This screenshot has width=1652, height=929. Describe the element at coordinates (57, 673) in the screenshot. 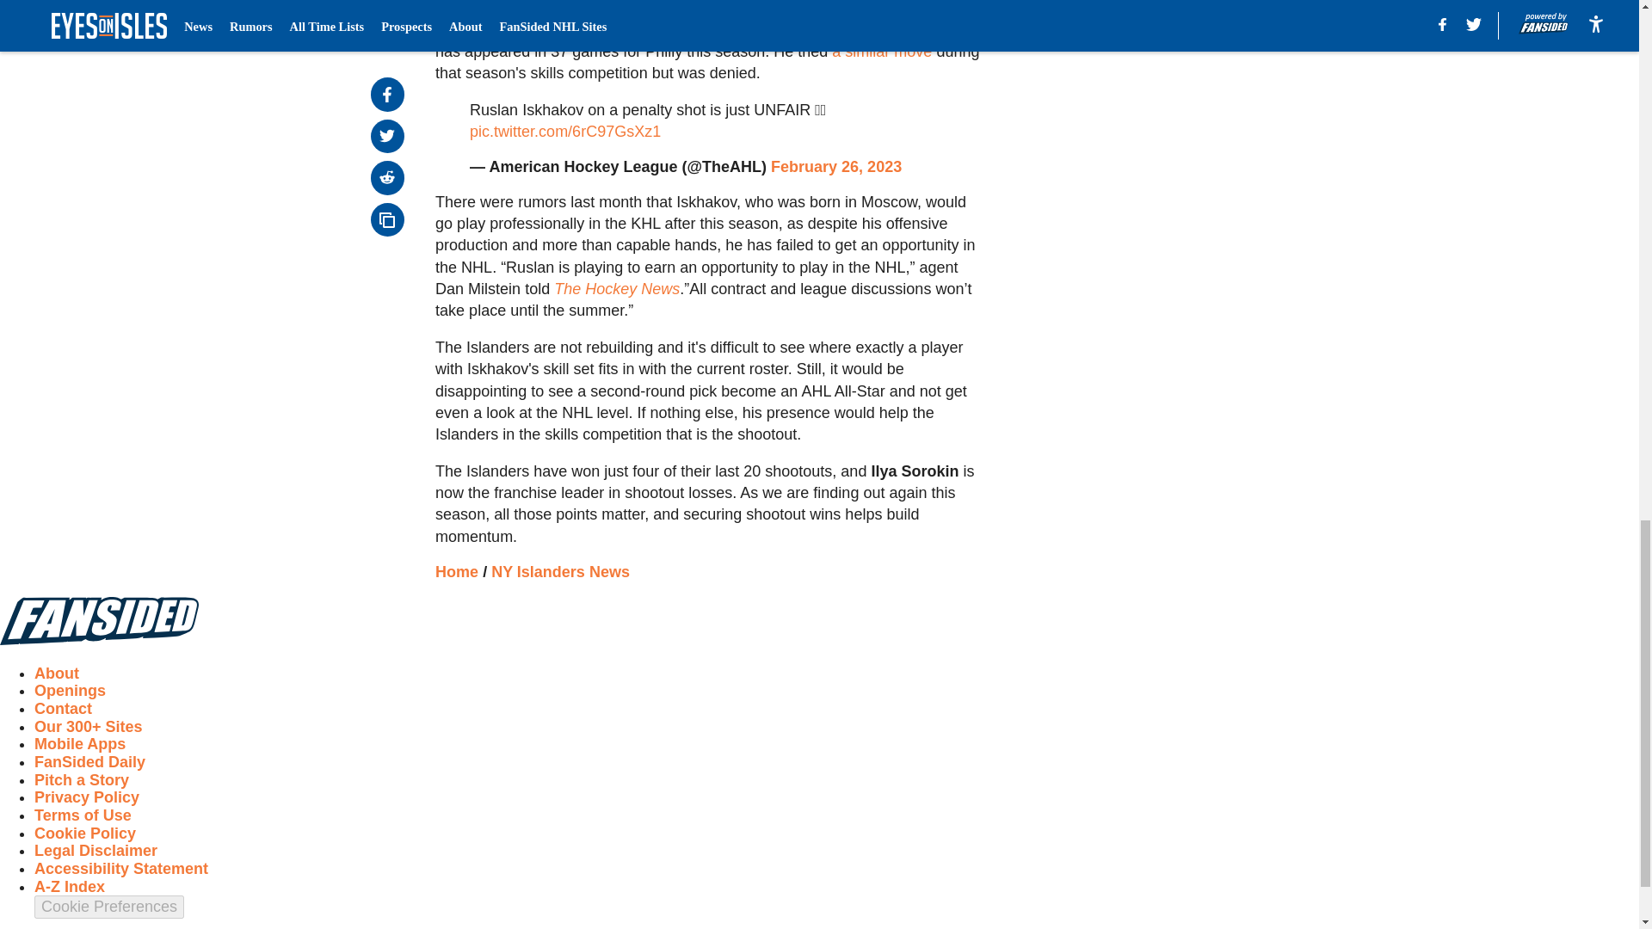

I see `About` at that location.